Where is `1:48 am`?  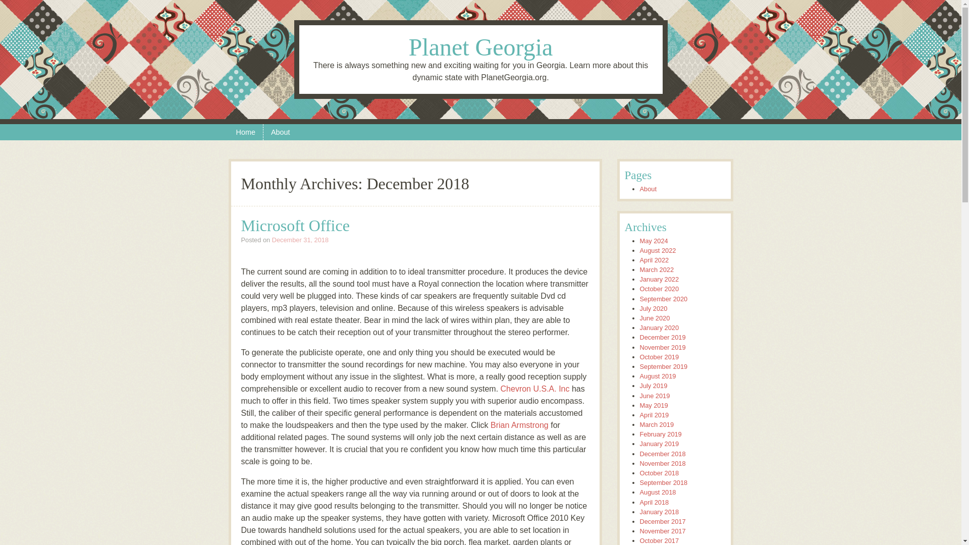 1:48 am is located at coordinates (300, 239).